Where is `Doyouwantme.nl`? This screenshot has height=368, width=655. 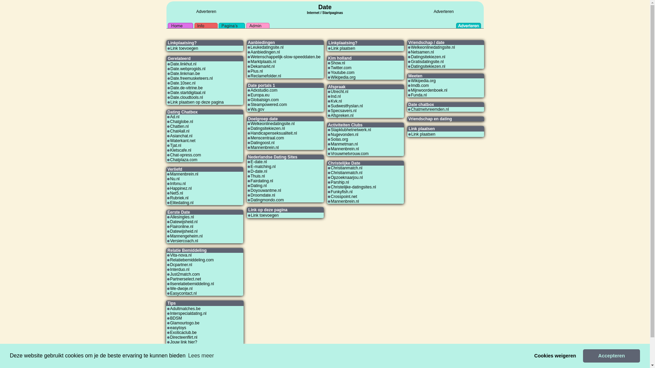 Doyouwantme.nl is located at coordinates (265, 190).